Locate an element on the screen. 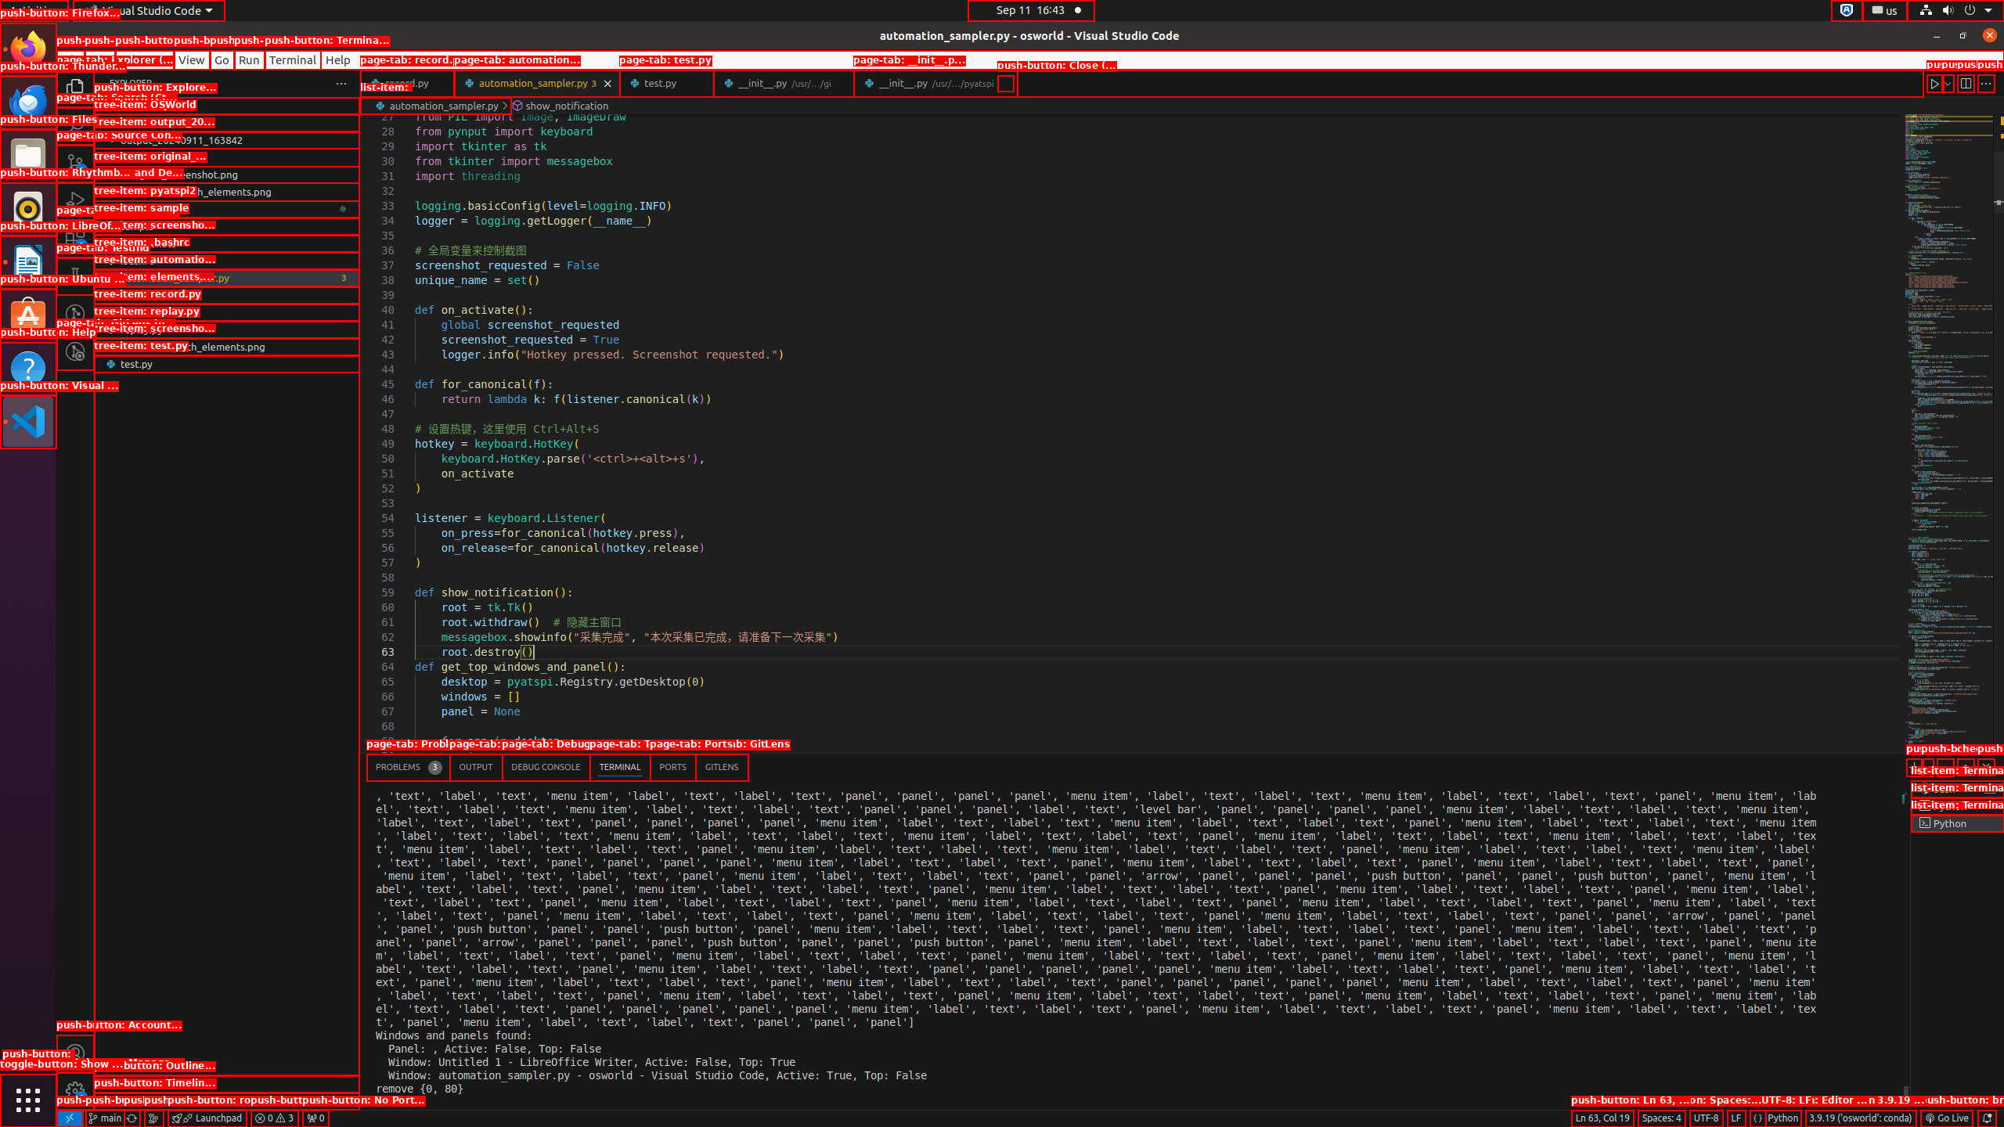  Output (Ctrl+K Ctrl+H) is located at coordinates (476, 767).